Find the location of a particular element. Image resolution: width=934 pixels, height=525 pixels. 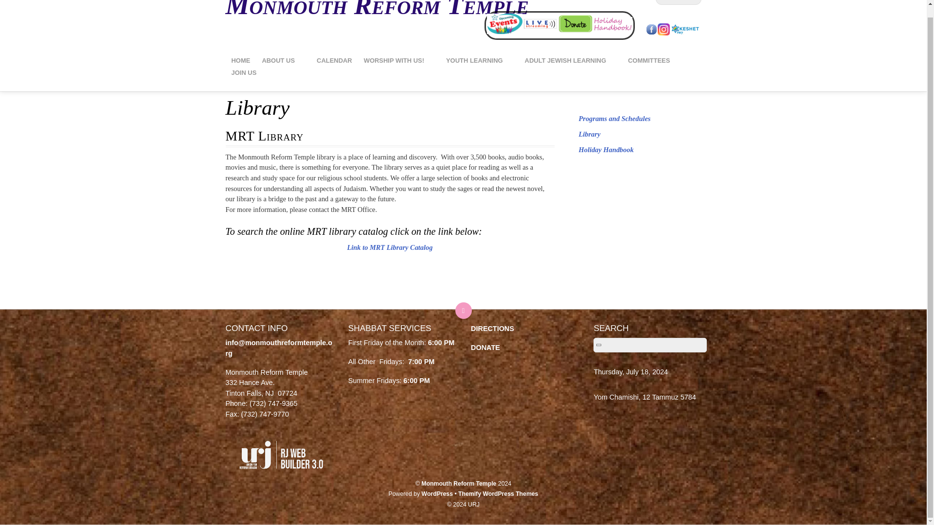

WORSHIP WITH US! is located at coordinates (399, 61).